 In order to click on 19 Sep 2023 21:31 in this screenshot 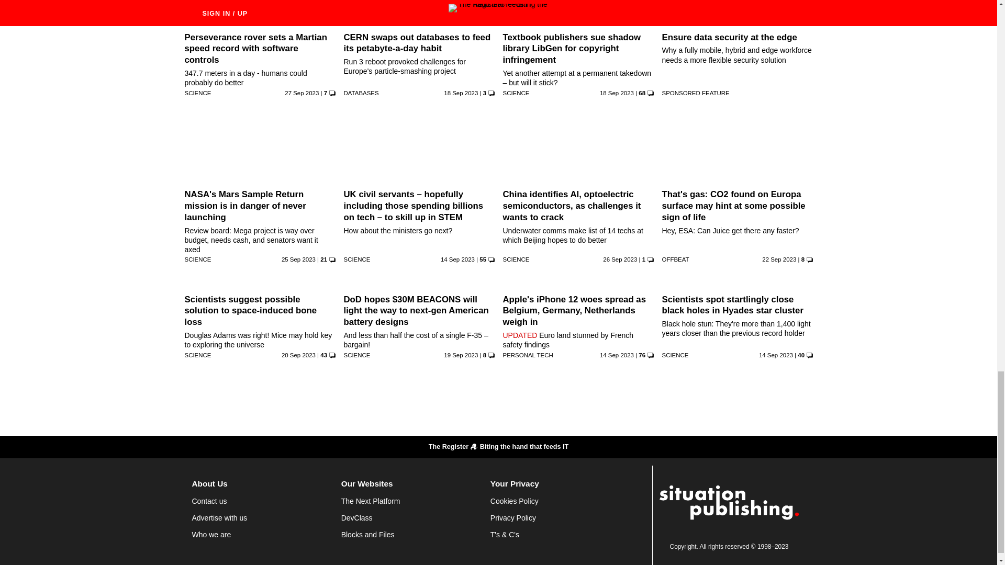, I will do `click(461, 355)`.